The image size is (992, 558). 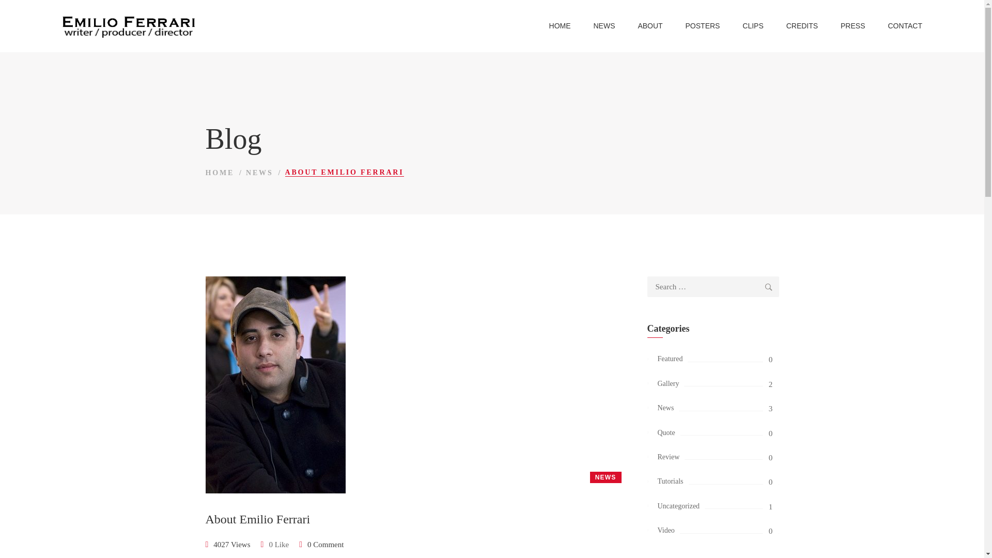 I want to click on Quote, so click(x=712, y=433).